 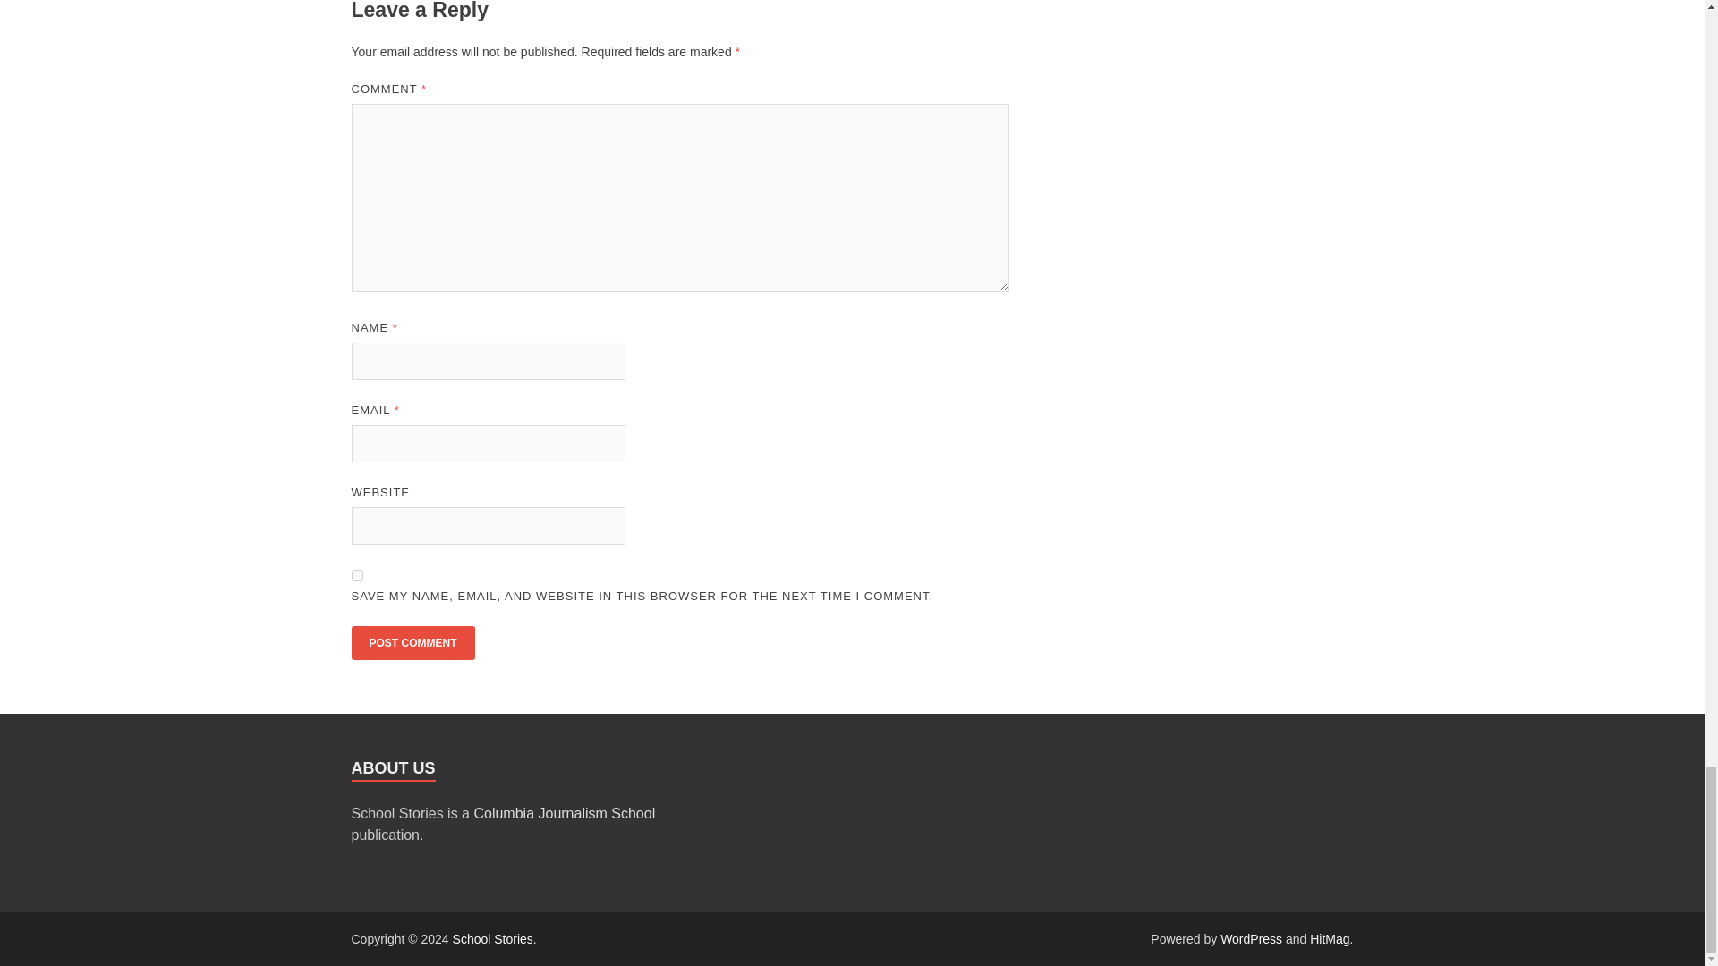 I want to click on WordPress, so click(x=1251, y=939).